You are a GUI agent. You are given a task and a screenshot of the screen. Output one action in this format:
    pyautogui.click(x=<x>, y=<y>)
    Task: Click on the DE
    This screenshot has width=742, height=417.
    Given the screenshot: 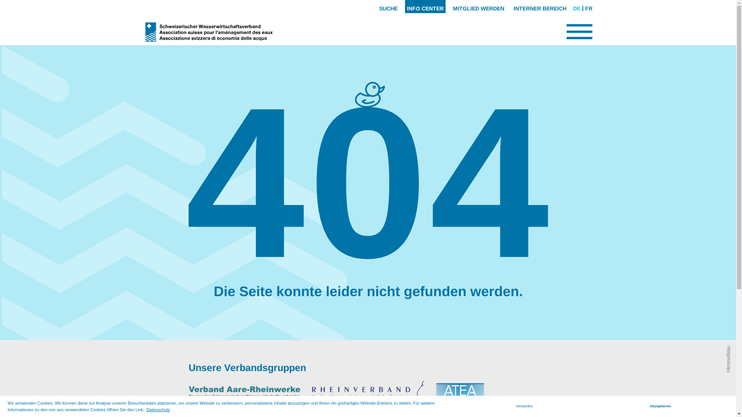 What is the action you would take?
    pyautogui.click(x=577, y=8)
    